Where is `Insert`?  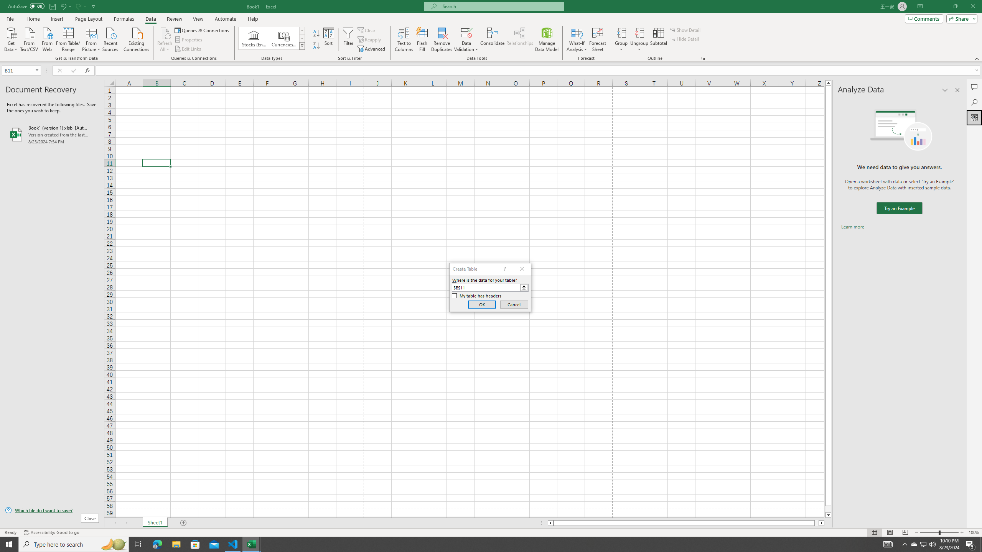 Insert is located at coordinates (57, 19).